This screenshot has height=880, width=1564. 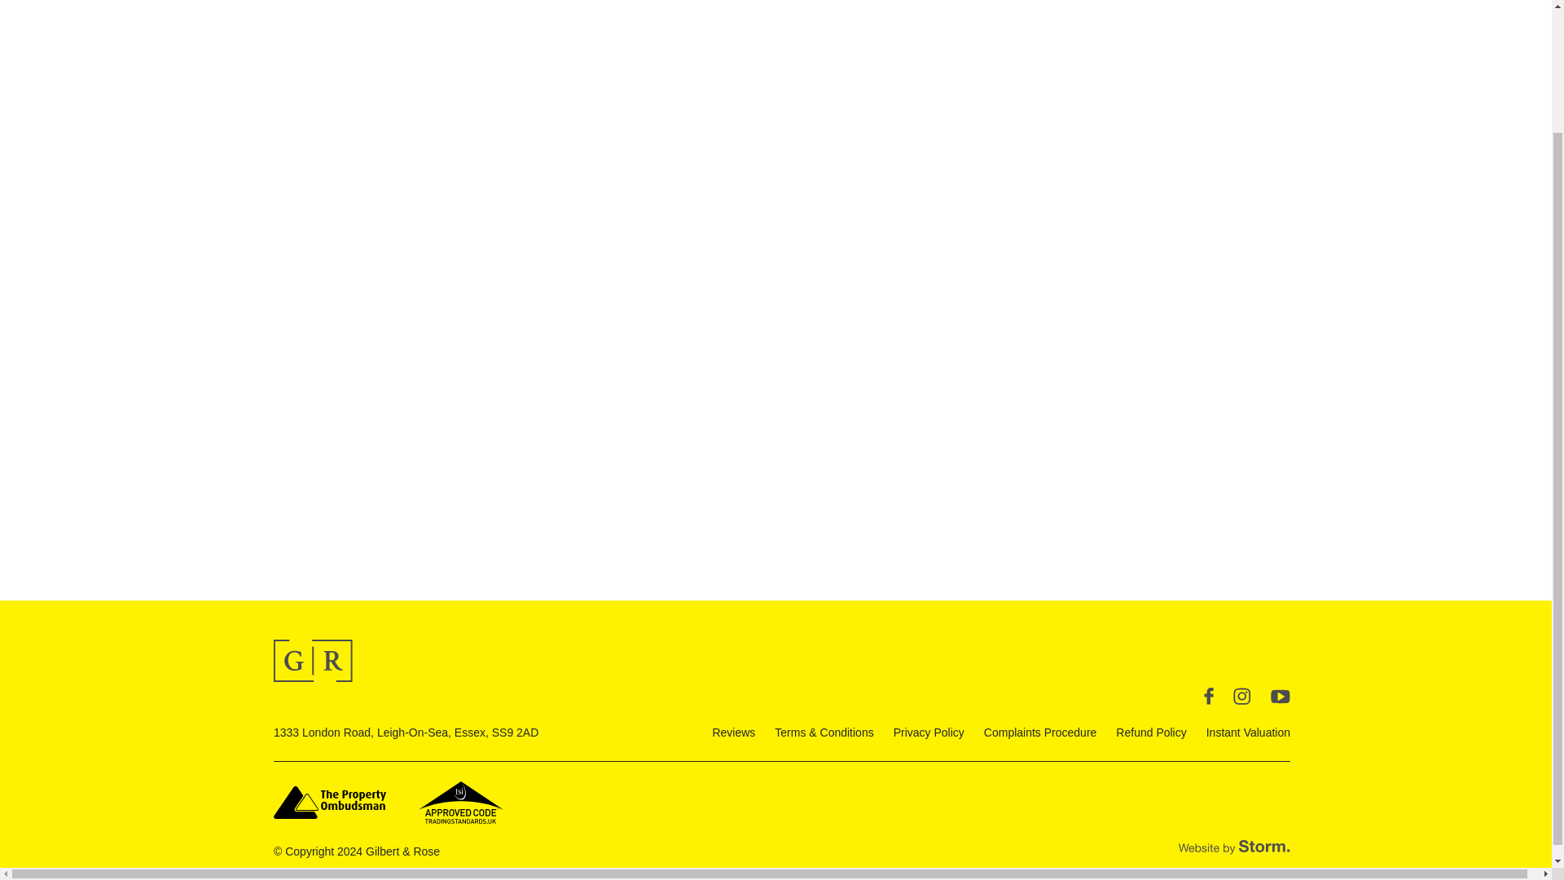 What do you see at coordinates (1248, 733) in the screenshot?
I see `Instant Valuation` at bounding box center [1248, 733].